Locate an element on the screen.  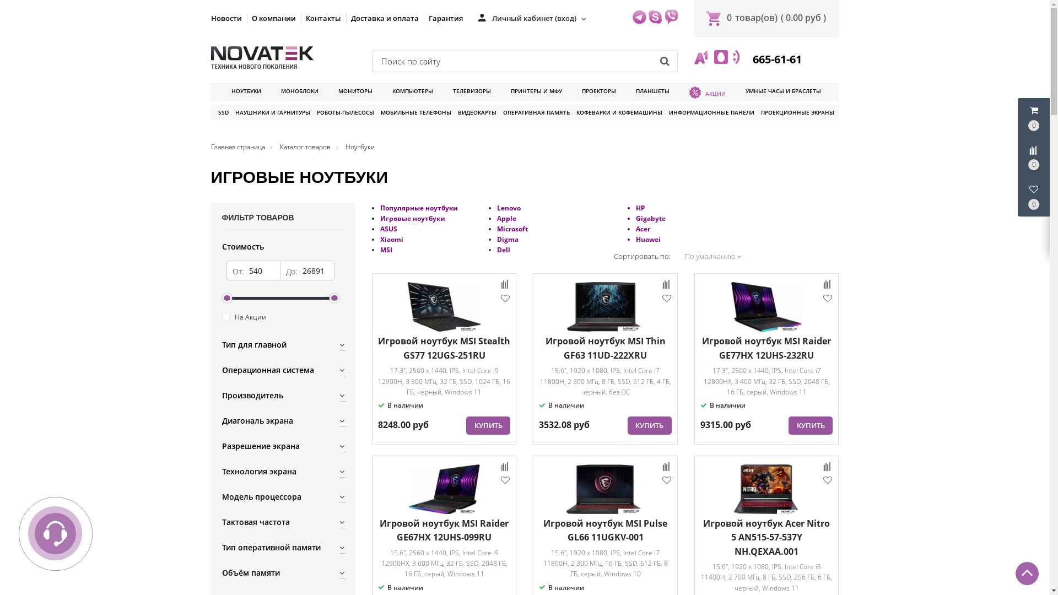
Huawei is located at coordinates (648, 239).